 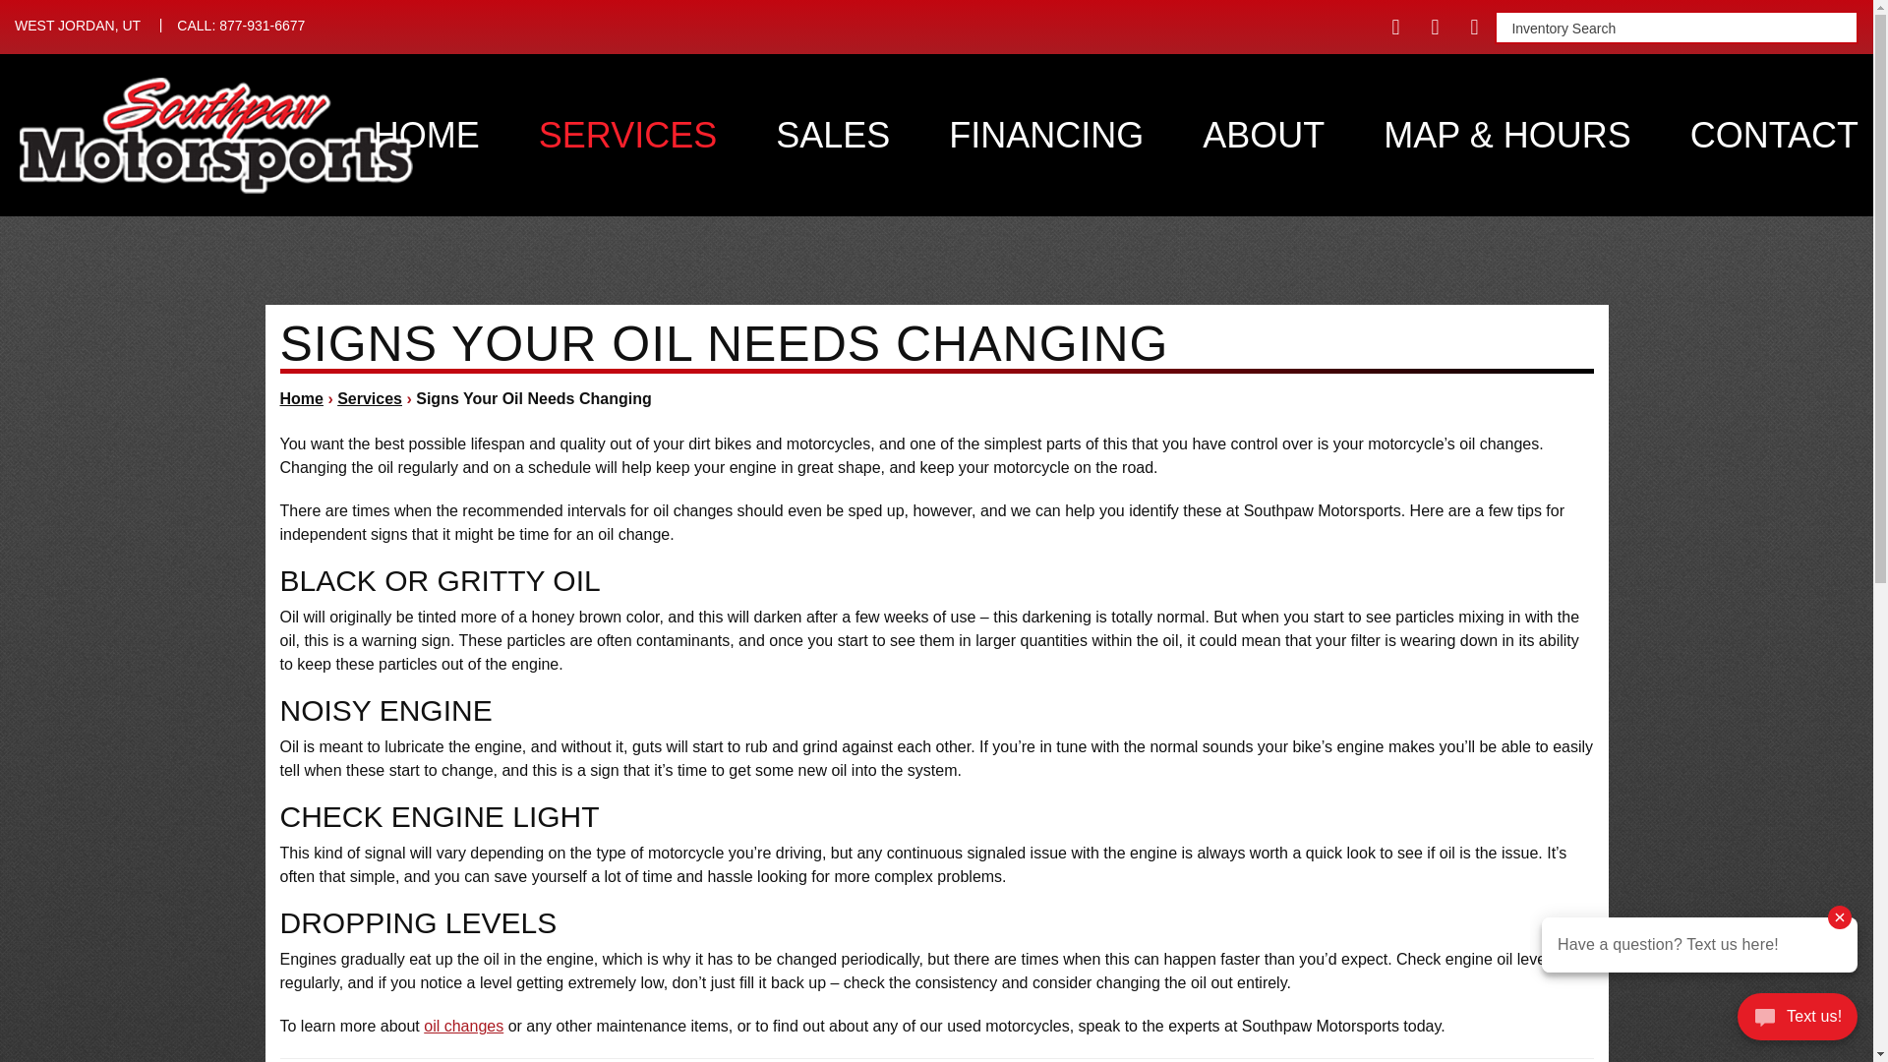 I want to click on ABOUT, so click(x=1263, y=135).